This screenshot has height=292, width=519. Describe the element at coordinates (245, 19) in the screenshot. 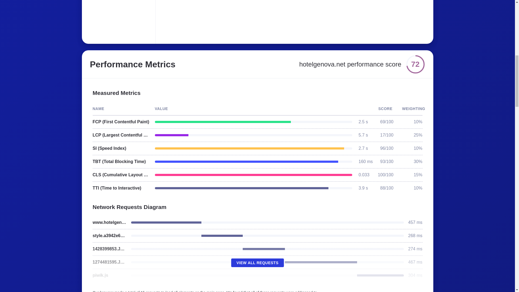

I see `Advertisement` at that location.